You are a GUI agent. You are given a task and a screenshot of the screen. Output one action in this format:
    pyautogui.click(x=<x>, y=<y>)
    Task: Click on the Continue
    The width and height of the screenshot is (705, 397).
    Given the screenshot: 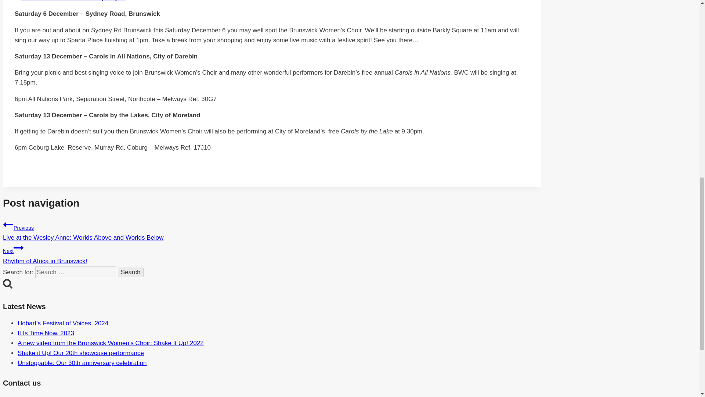 What is the action you would take?
    pyautogui.click(x=18, y=247)
    